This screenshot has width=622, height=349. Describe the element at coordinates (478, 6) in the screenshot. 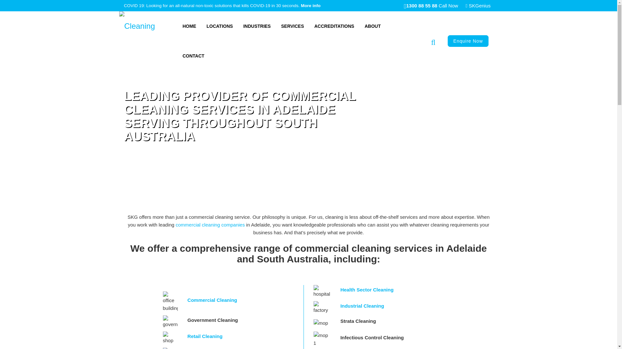

I see `SKGenius` at that location.